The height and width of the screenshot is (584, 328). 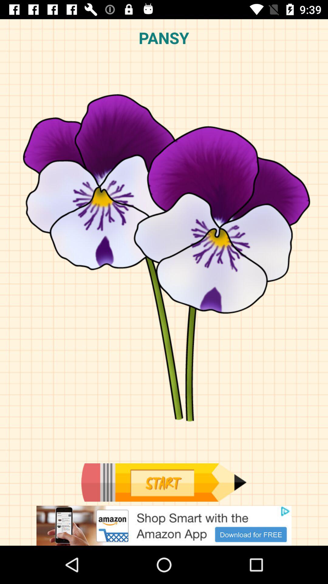 I want to click on start drawing, so click(x=164, y=482).